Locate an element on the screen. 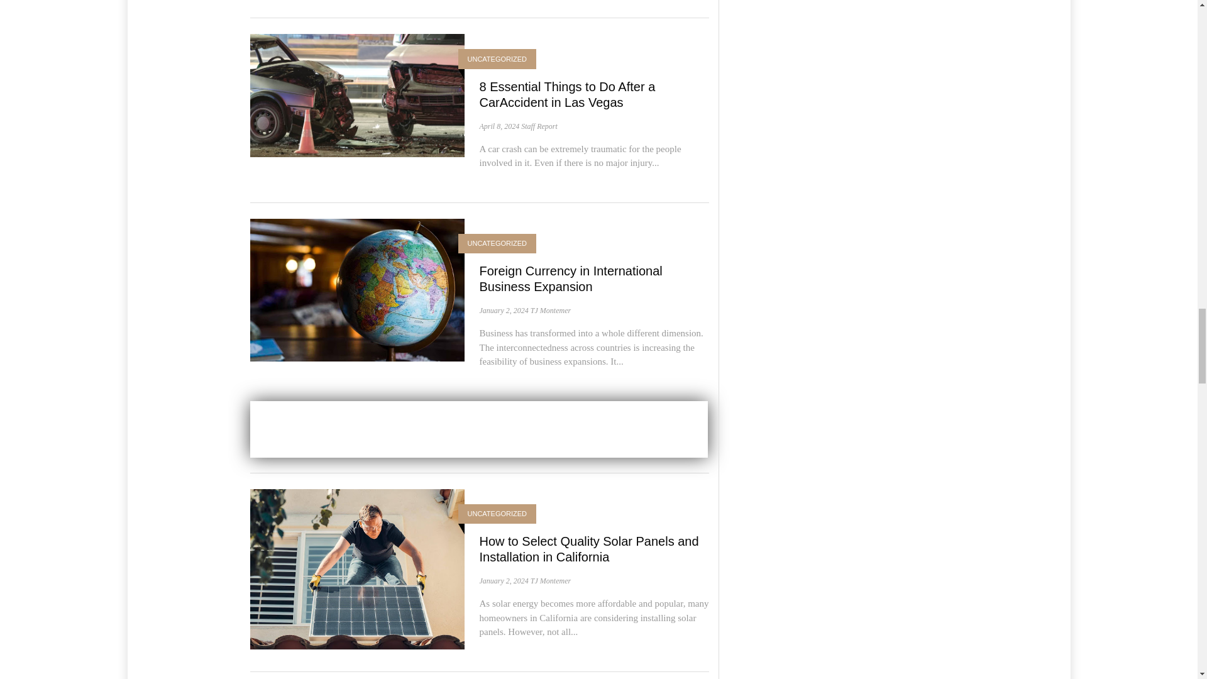  Posts by TJ Montemer is located at coordinates (551, 311).